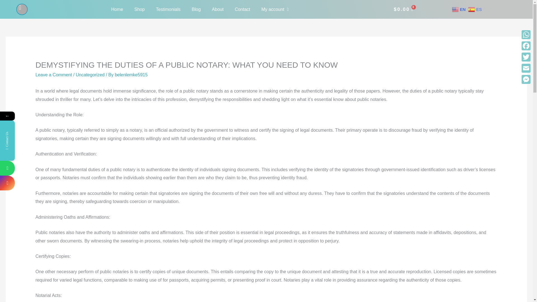 This screenshot has height=302, width=537. What do you see at coordinates (131, 75) in the screenshot?
I see `View all posts by belenlemke5915` at bounding box center [131, 75].